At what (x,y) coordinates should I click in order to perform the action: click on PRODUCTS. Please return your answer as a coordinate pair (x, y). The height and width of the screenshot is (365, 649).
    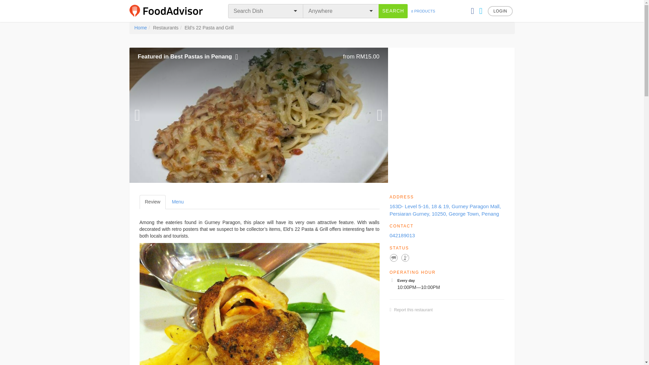
    Looking at the image, I should click on (413, 310).